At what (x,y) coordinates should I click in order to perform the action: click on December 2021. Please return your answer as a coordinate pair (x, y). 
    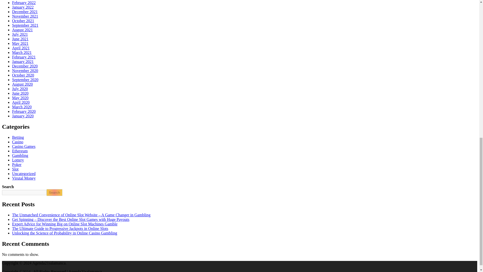
    Looking at the image, I should click on (25, 12).